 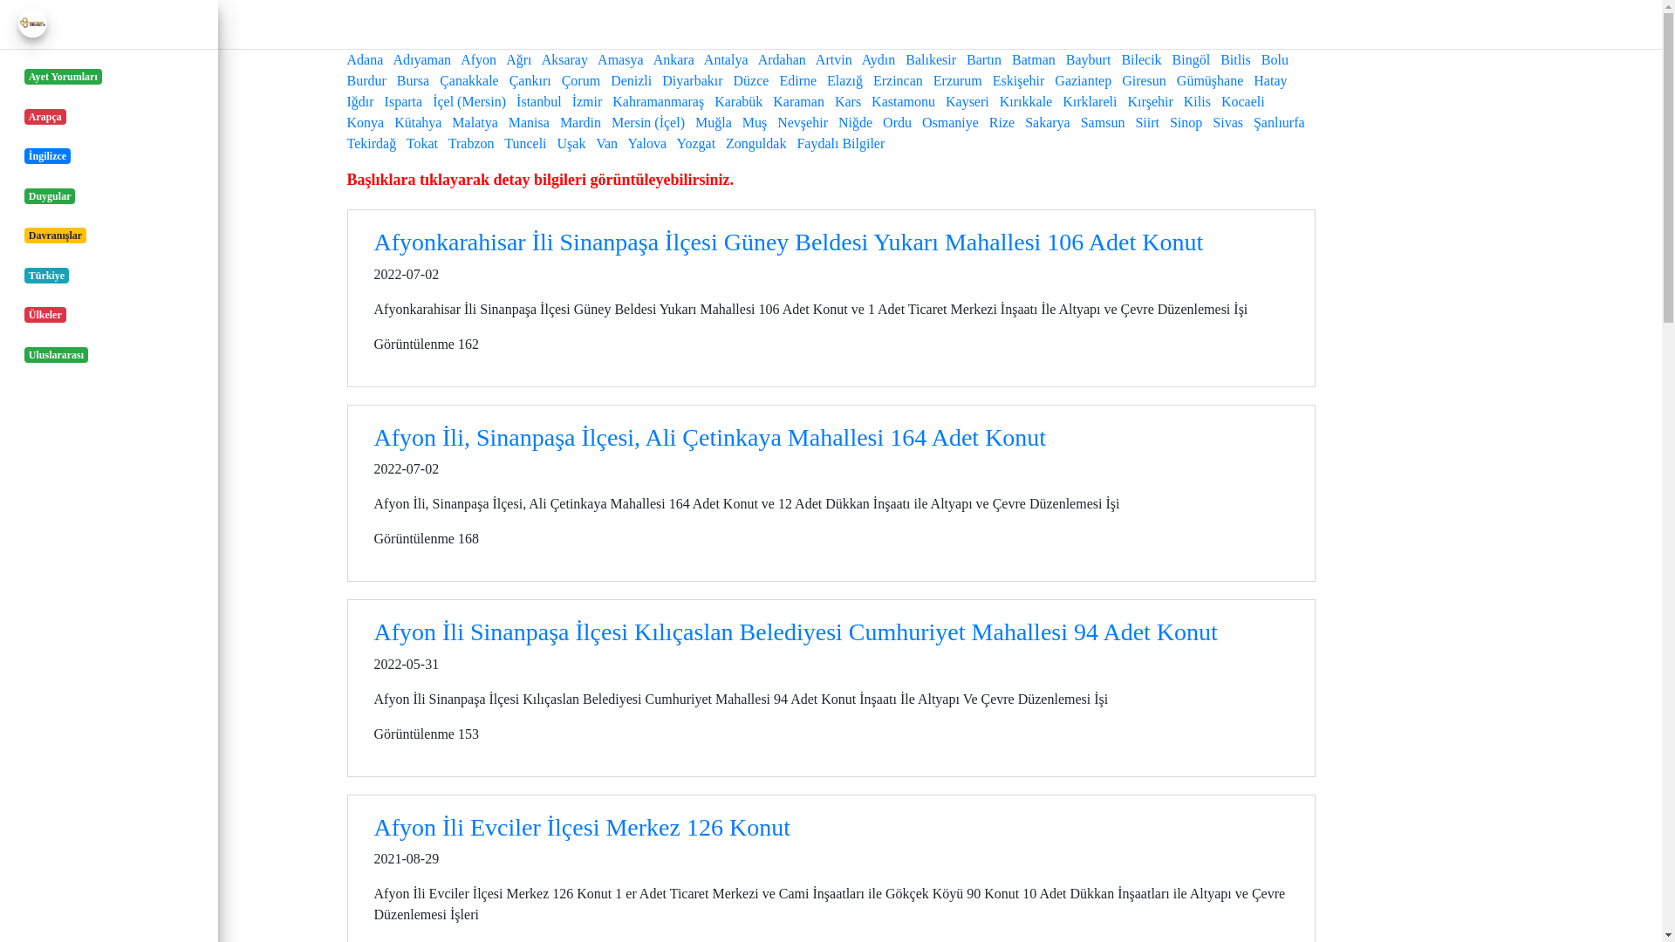 What do you see at coordinates (1270, 80) in the screenshot?
I see `Hatay` at bounding box center [1270, 80].